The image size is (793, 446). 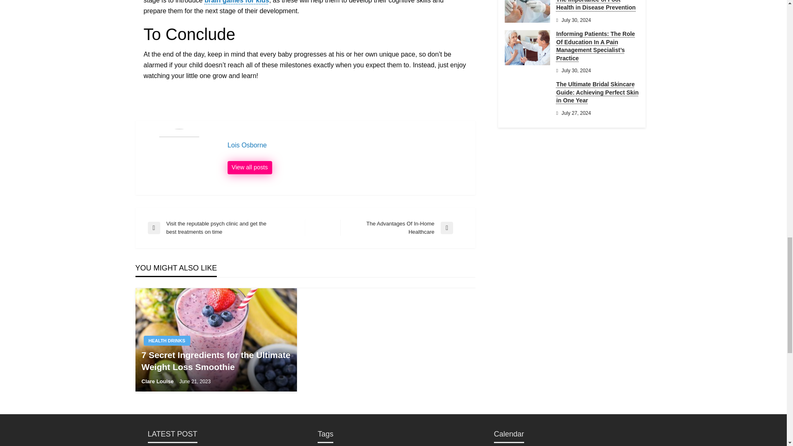 What do you see at coordinates (237, 2) in the screenshot?
I see `brain games for kids` at bounding box center [237, 2].